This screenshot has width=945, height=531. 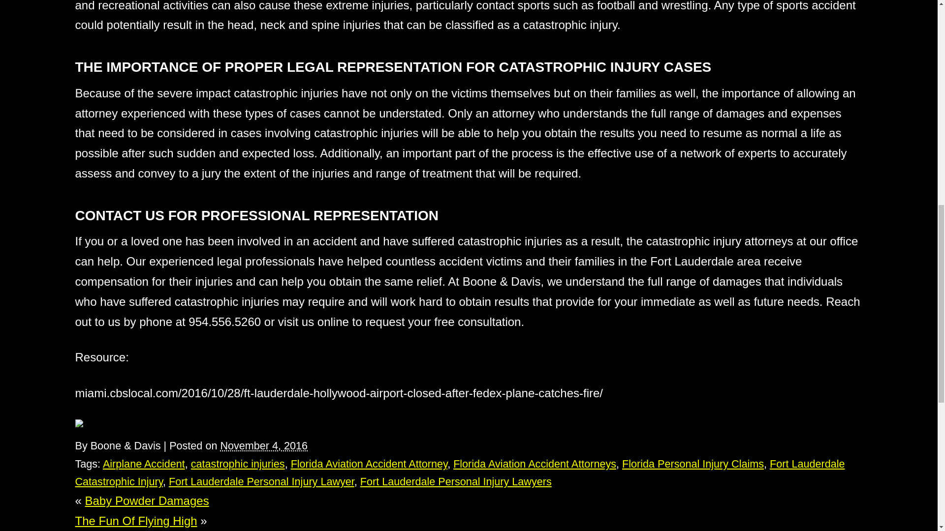 What do you see at coordinates (86, 423) in the screenshot?
I see `Twitter` at bounding box center [86, 423].